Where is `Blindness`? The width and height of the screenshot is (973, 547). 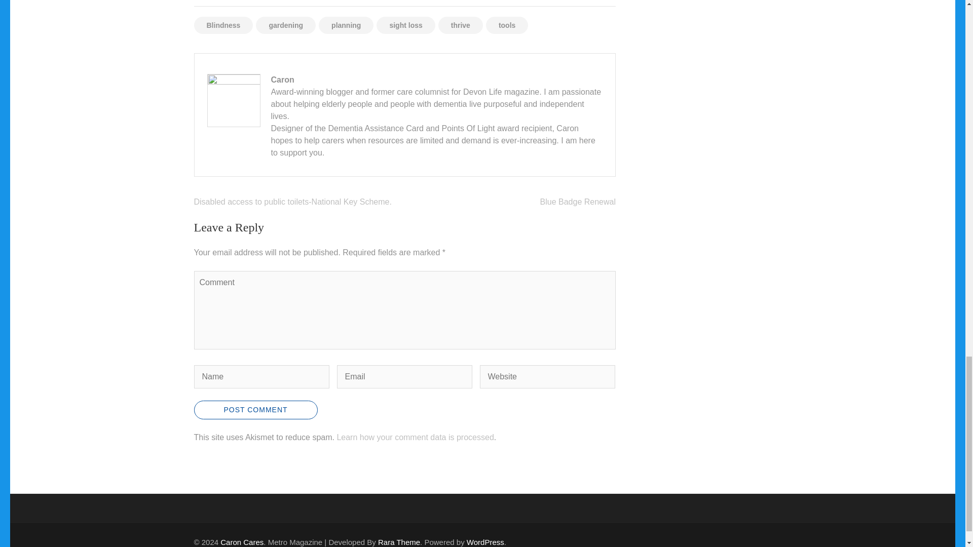 Blindness is located at coordinates (223, 25).